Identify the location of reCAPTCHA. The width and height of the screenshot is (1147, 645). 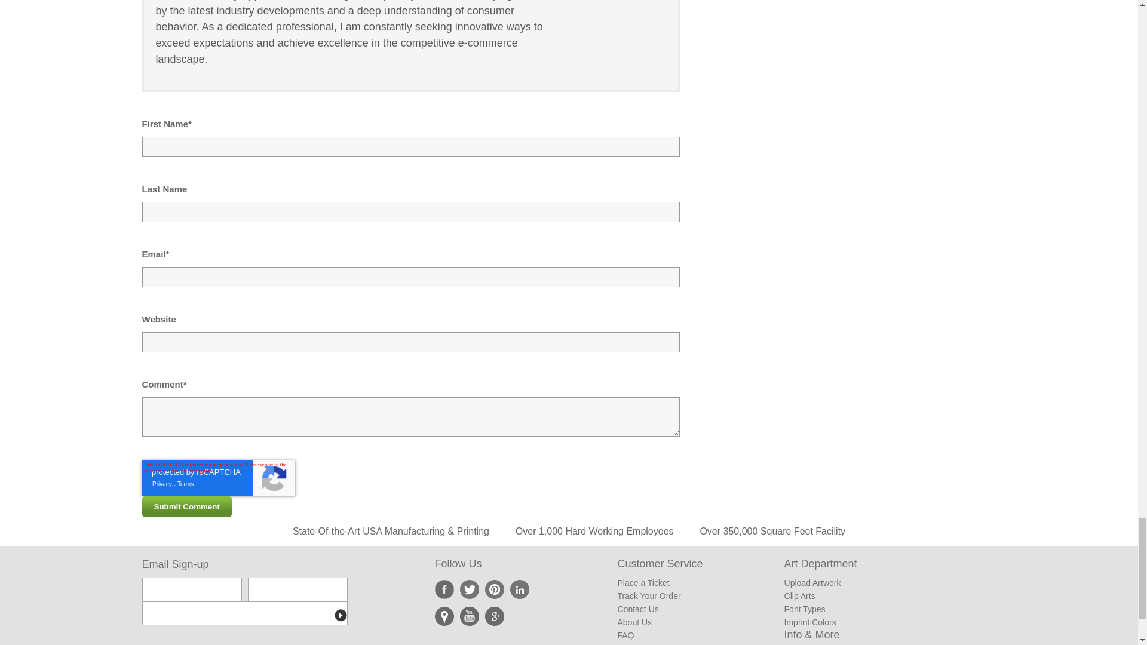
(219, 478).